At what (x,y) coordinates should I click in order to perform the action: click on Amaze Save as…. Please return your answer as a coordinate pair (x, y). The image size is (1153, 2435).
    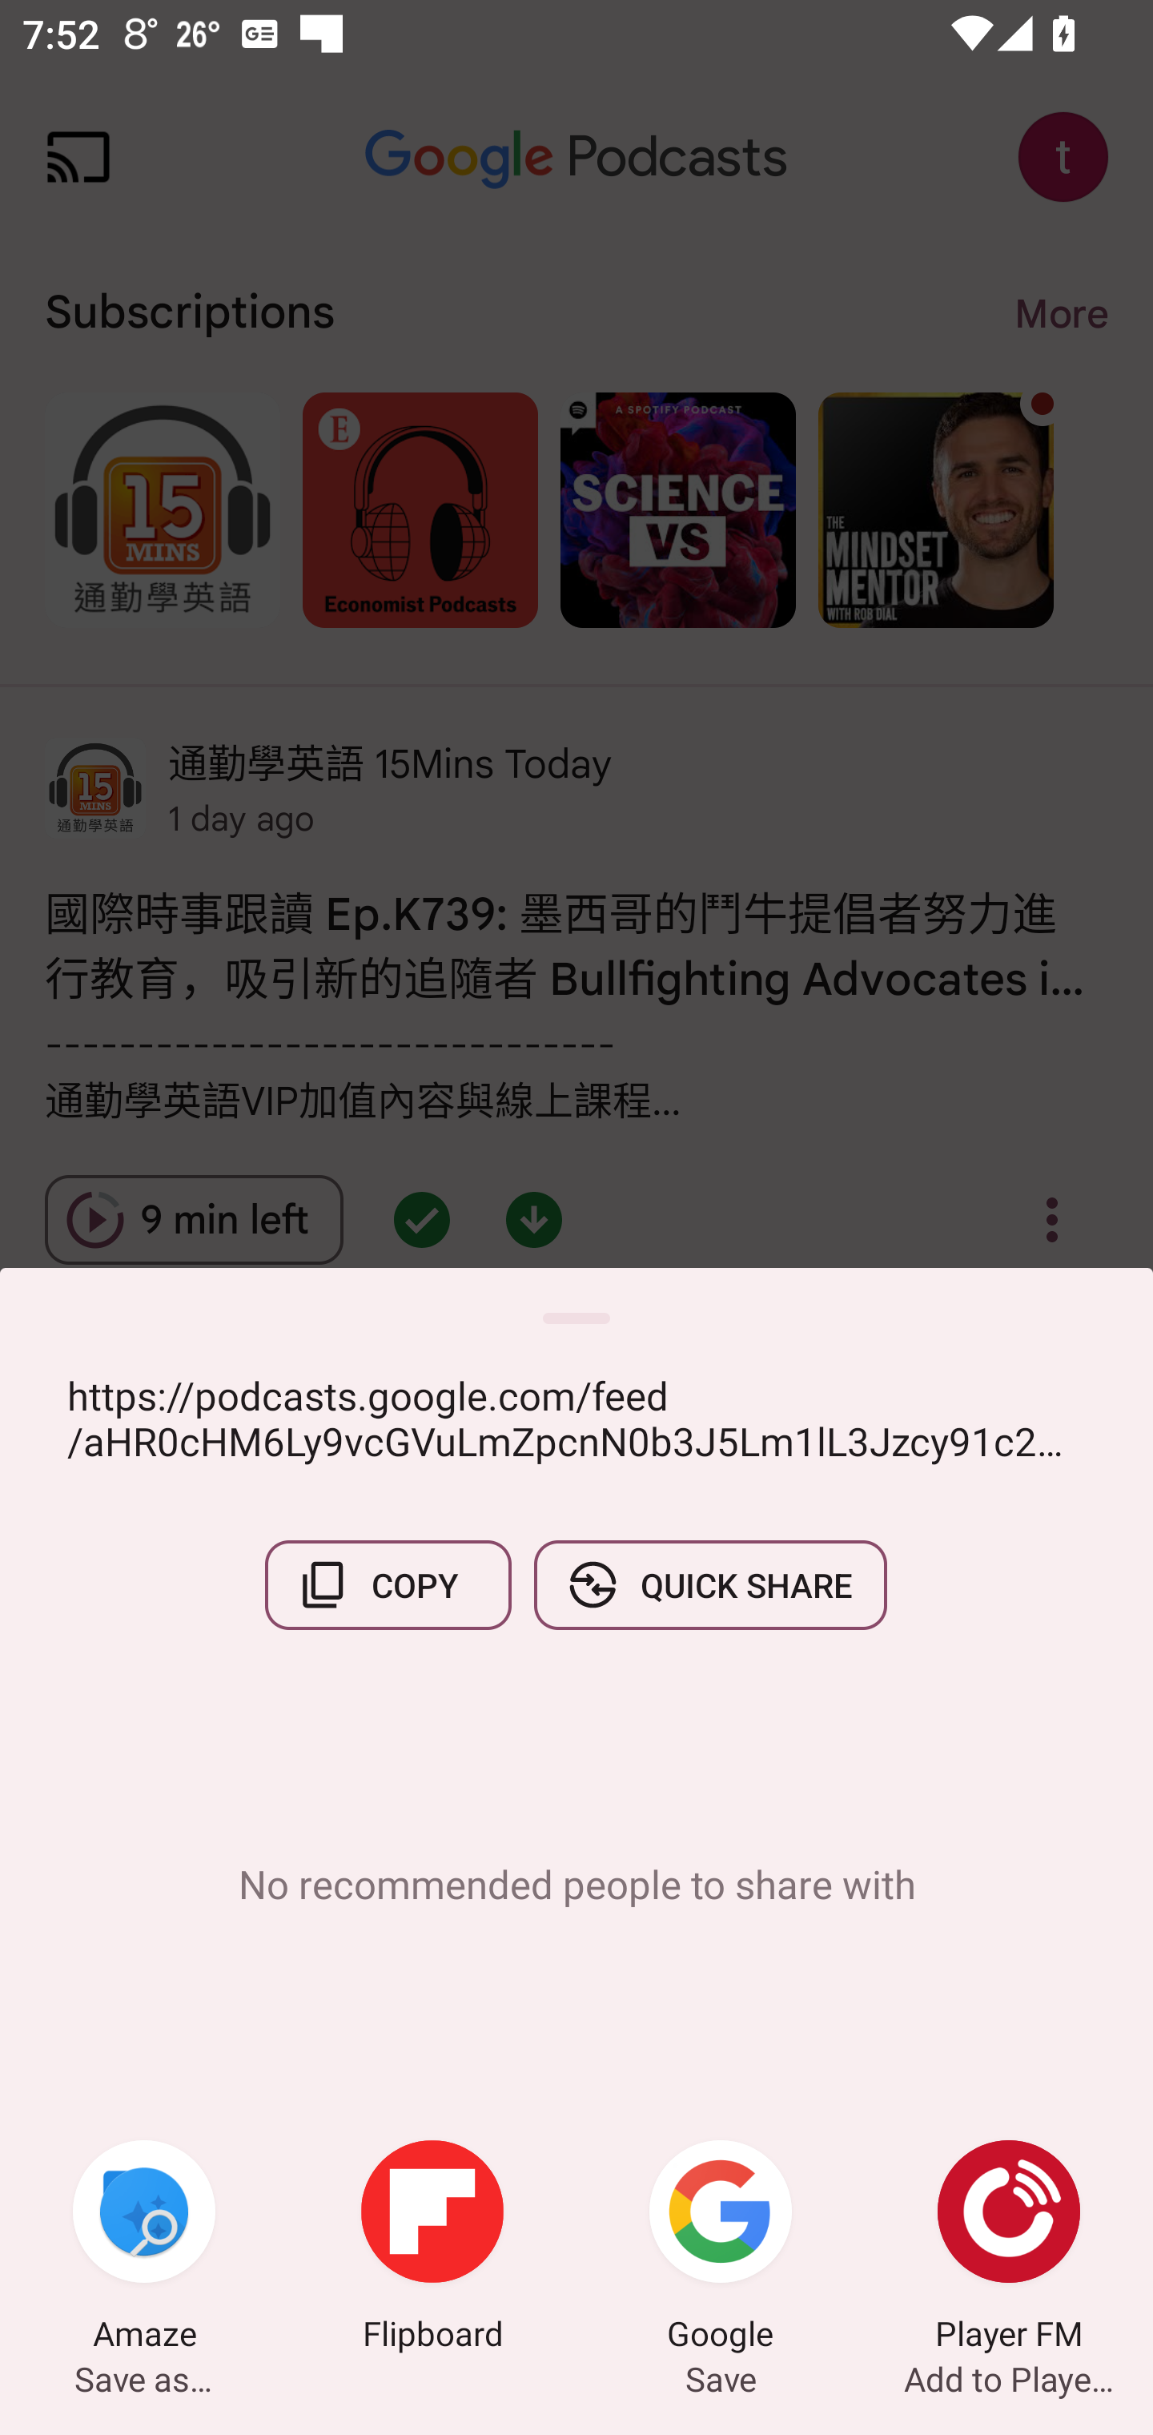
    Looking at the image, I should click on (144, 2249).